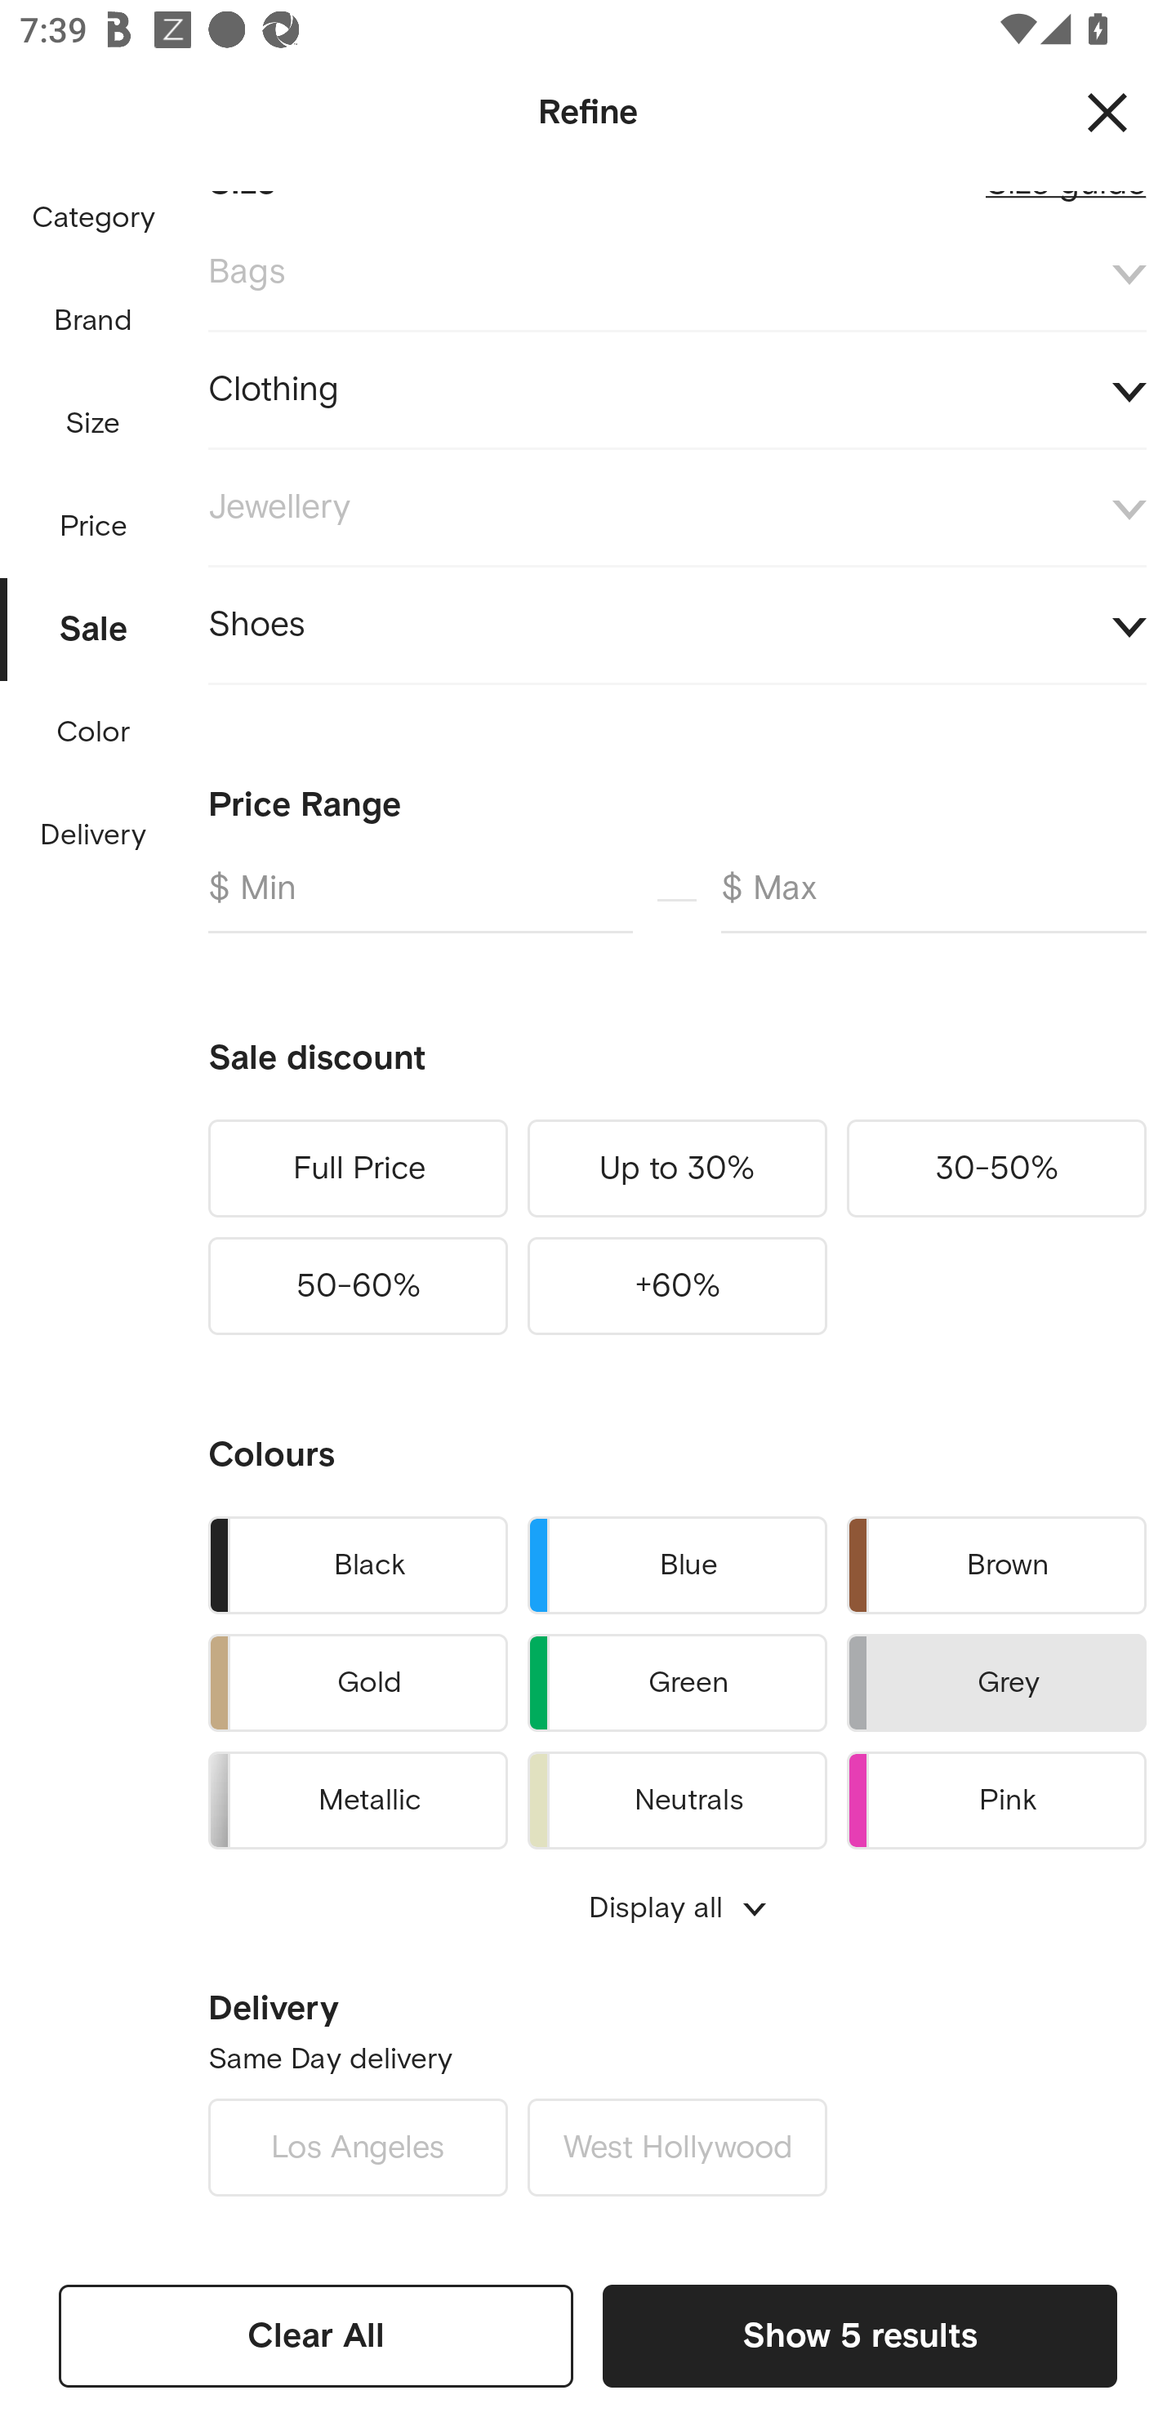  What do you see at coordinates (677, 1684) in the screenshot?
I see `Green` at bounding box center [677, 1684].